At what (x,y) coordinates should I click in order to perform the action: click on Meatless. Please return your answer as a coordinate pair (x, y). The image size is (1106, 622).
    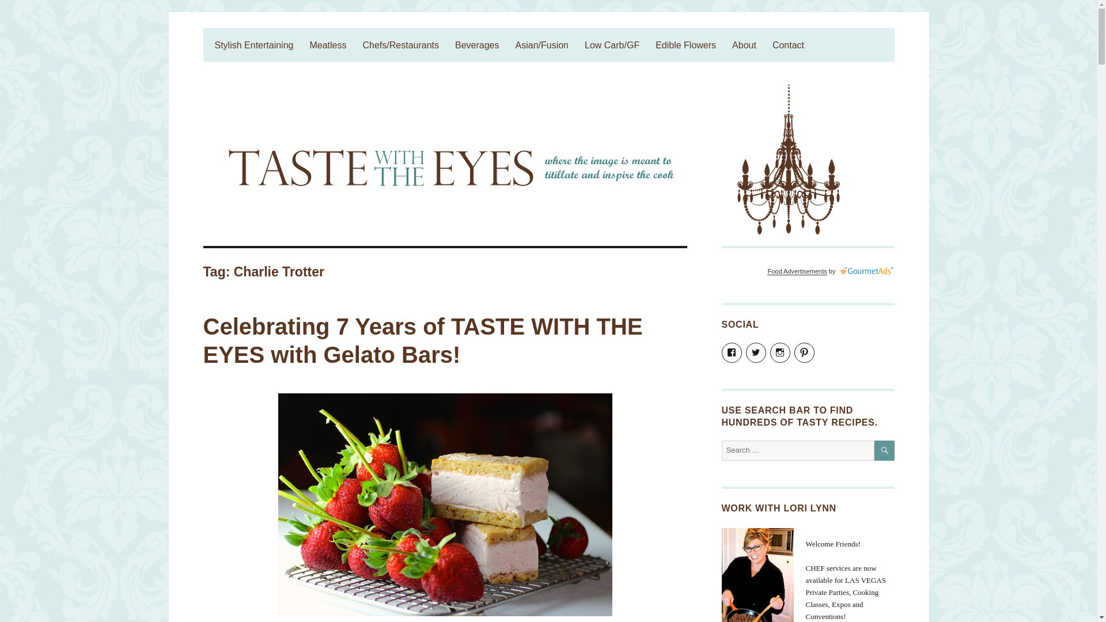
    Looking at the image, I should click on (327, 45).